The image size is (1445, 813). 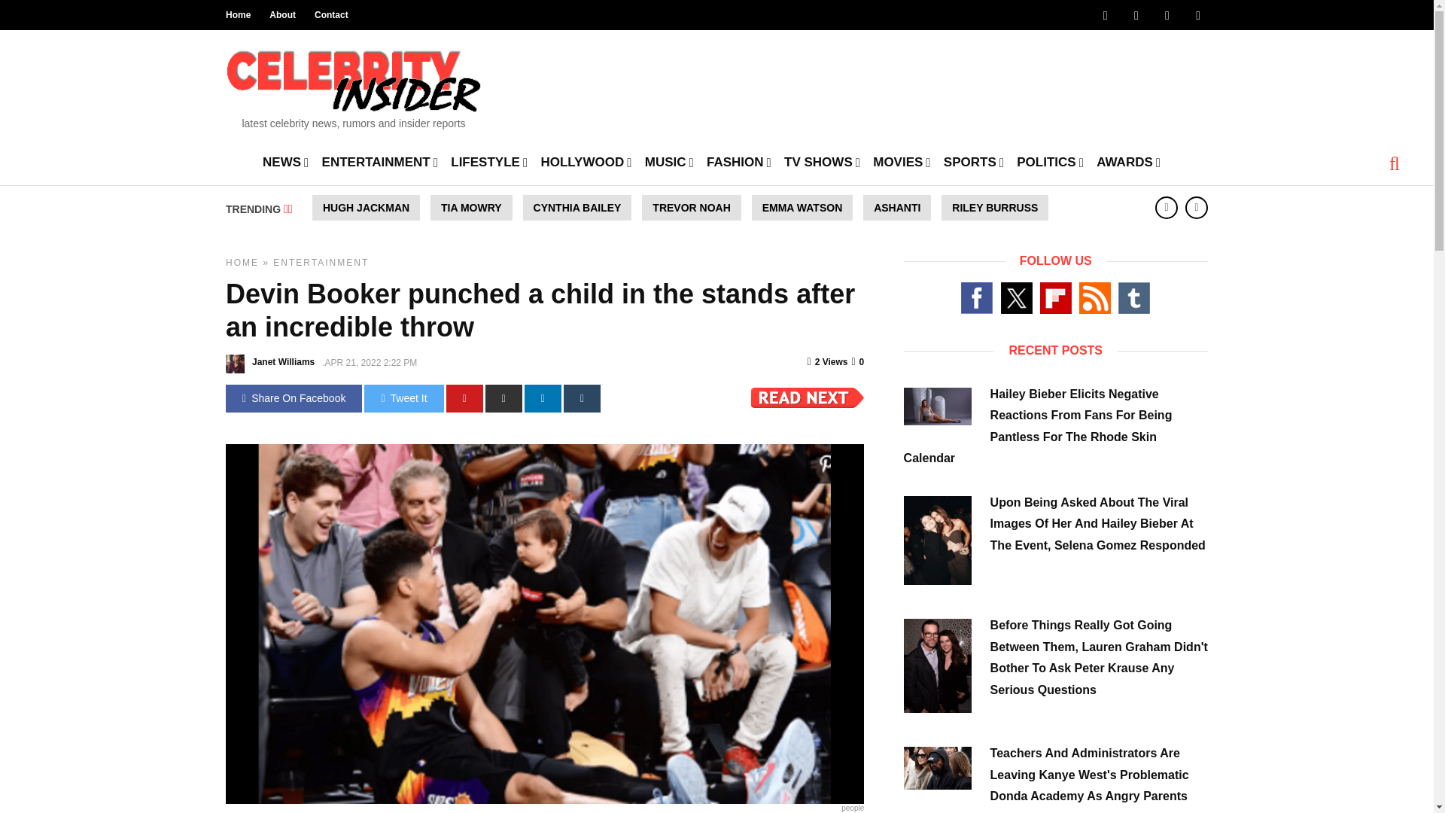 What do you see at coordinates (282, 15) in the screenshot?
I see `About` at bounding box center [282, 15].